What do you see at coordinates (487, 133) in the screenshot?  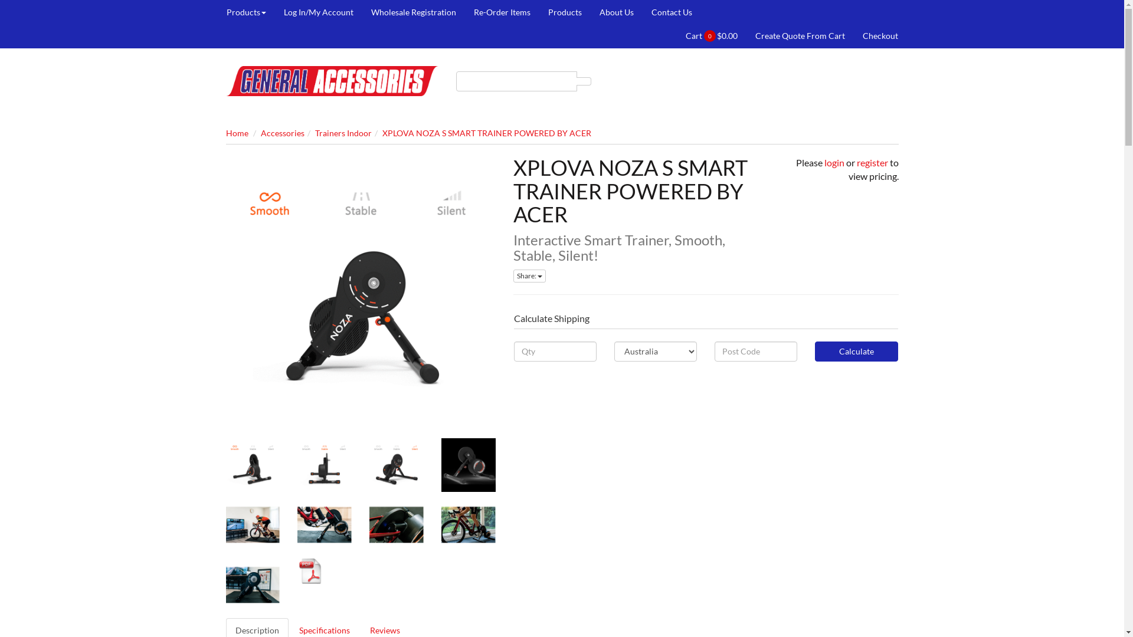 I see `XPLOVA NOZA S SMART TRAINER POWERED BY ACER` at bounding box center [487, 133].